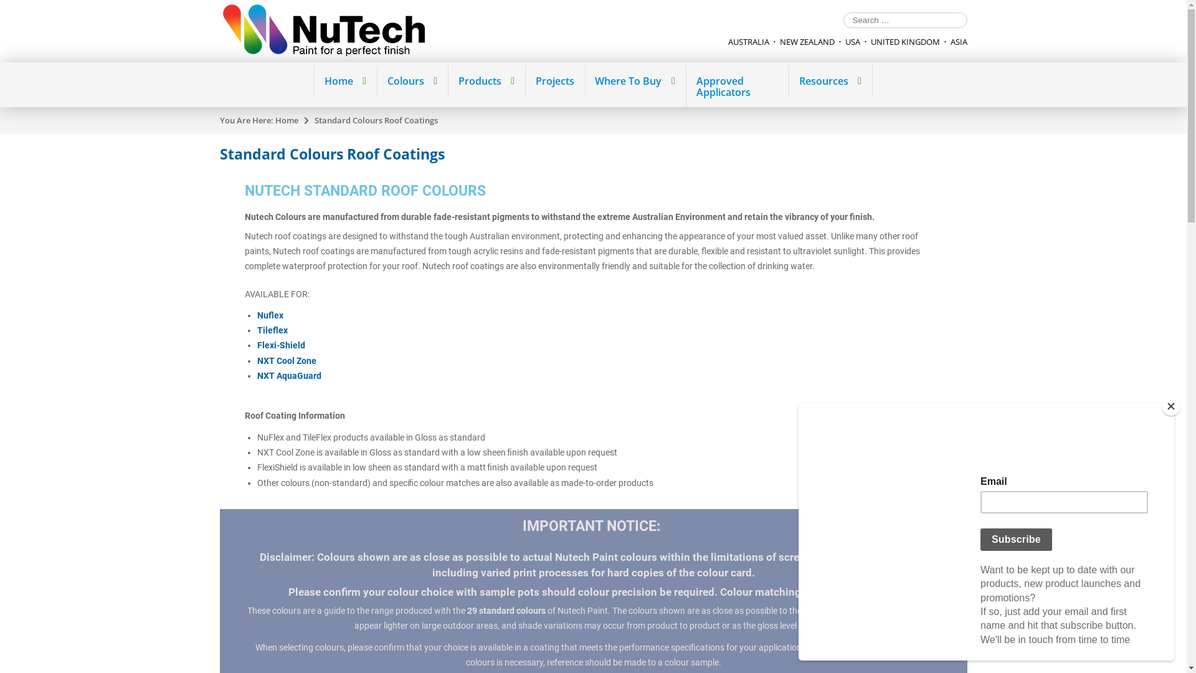  I want to click on NXT AquaGuard, so click(289, 376).